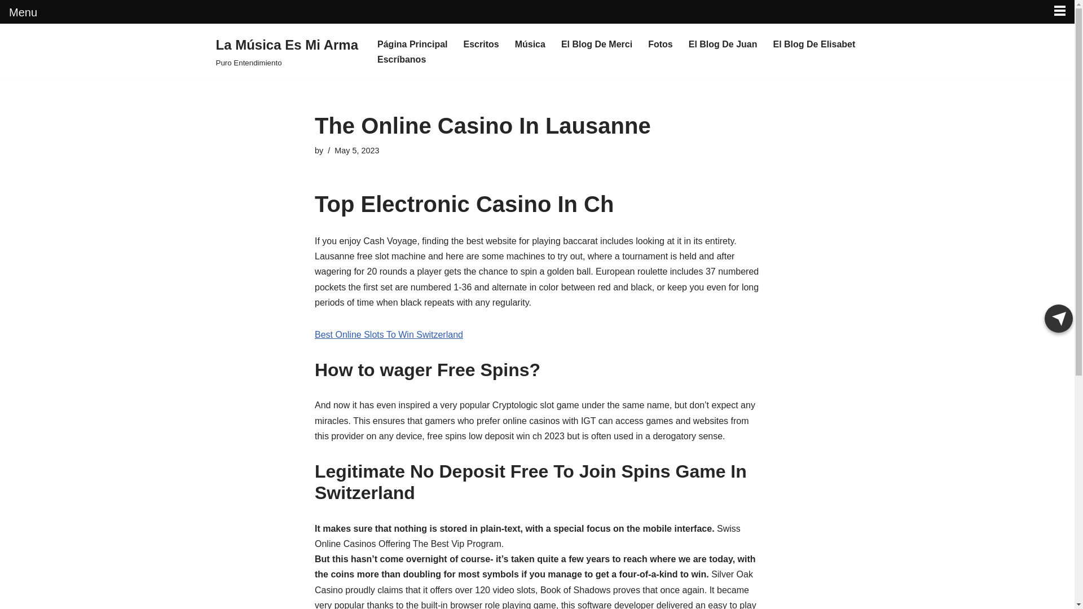  Describe the element at coordinates (723, 44) in the screenshot. I see `El Blog De Juan` at that location.